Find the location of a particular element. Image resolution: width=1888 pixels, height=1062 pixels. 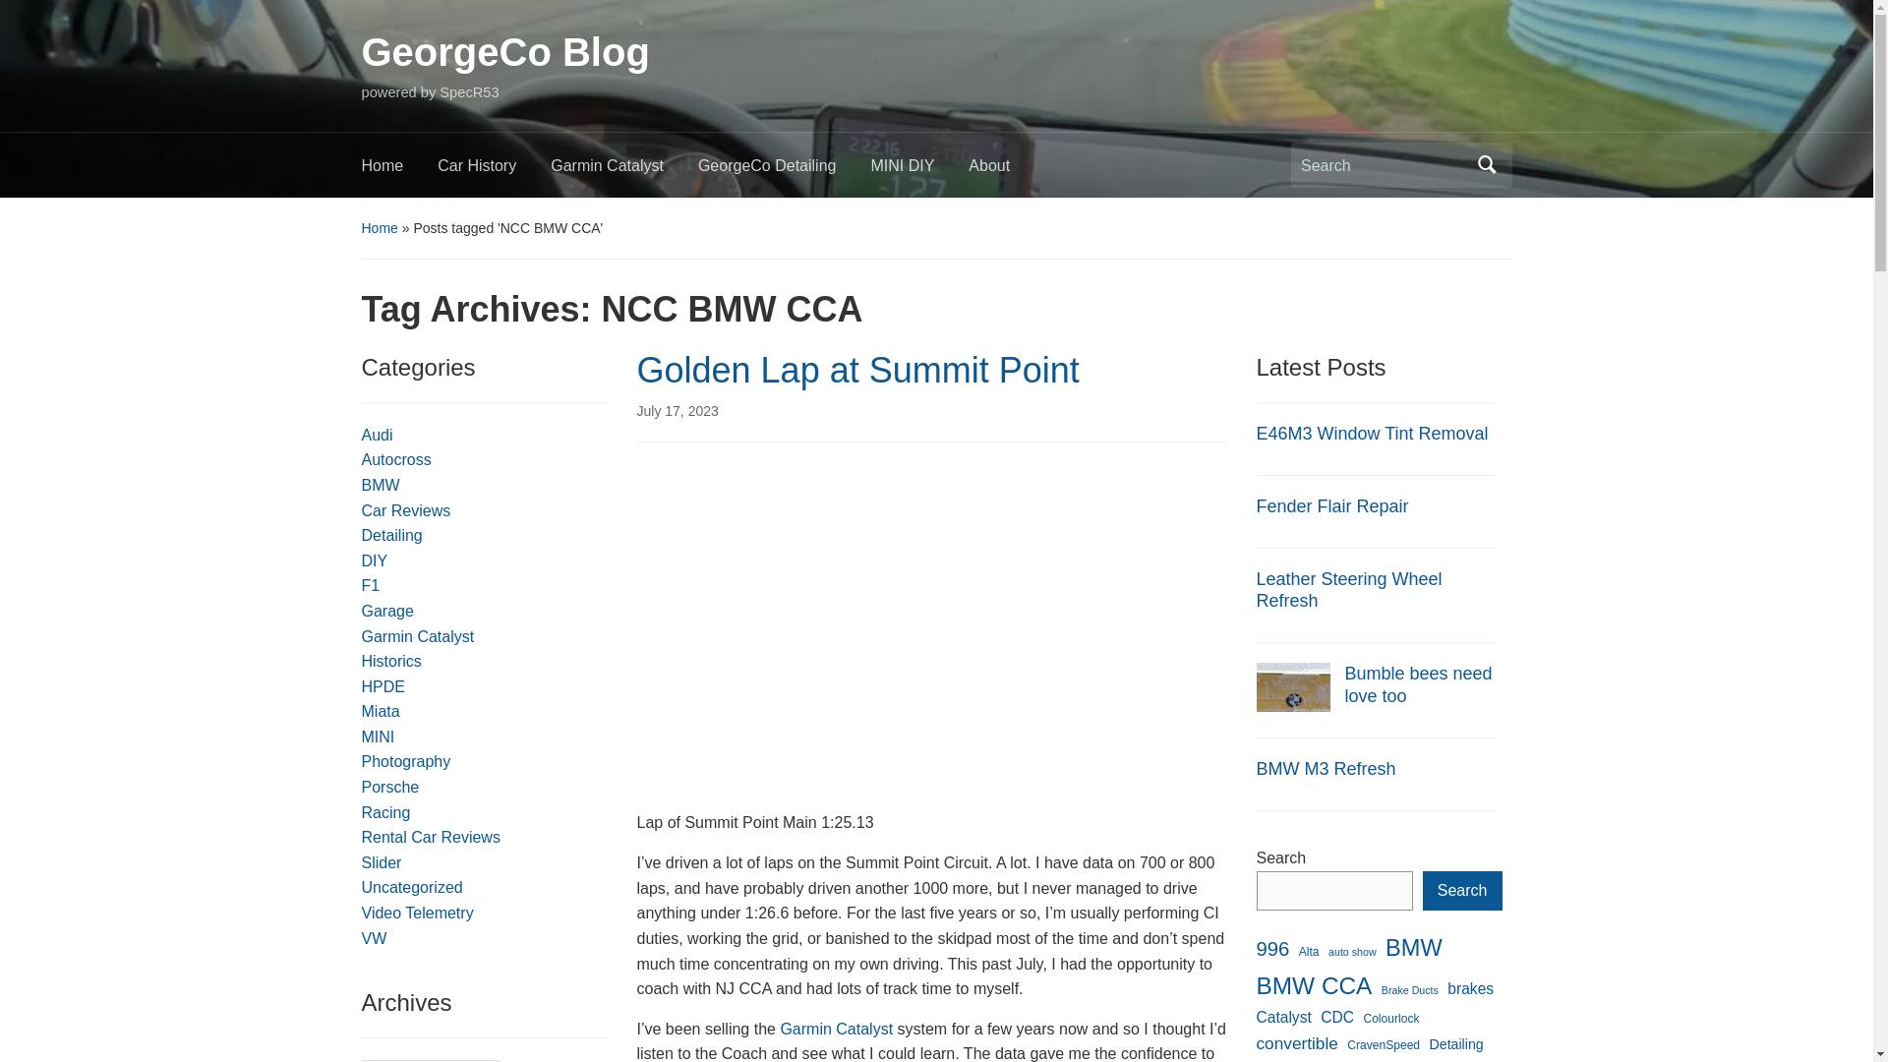

Golden Lap at Summit Point is located at coordinates (858, 370).